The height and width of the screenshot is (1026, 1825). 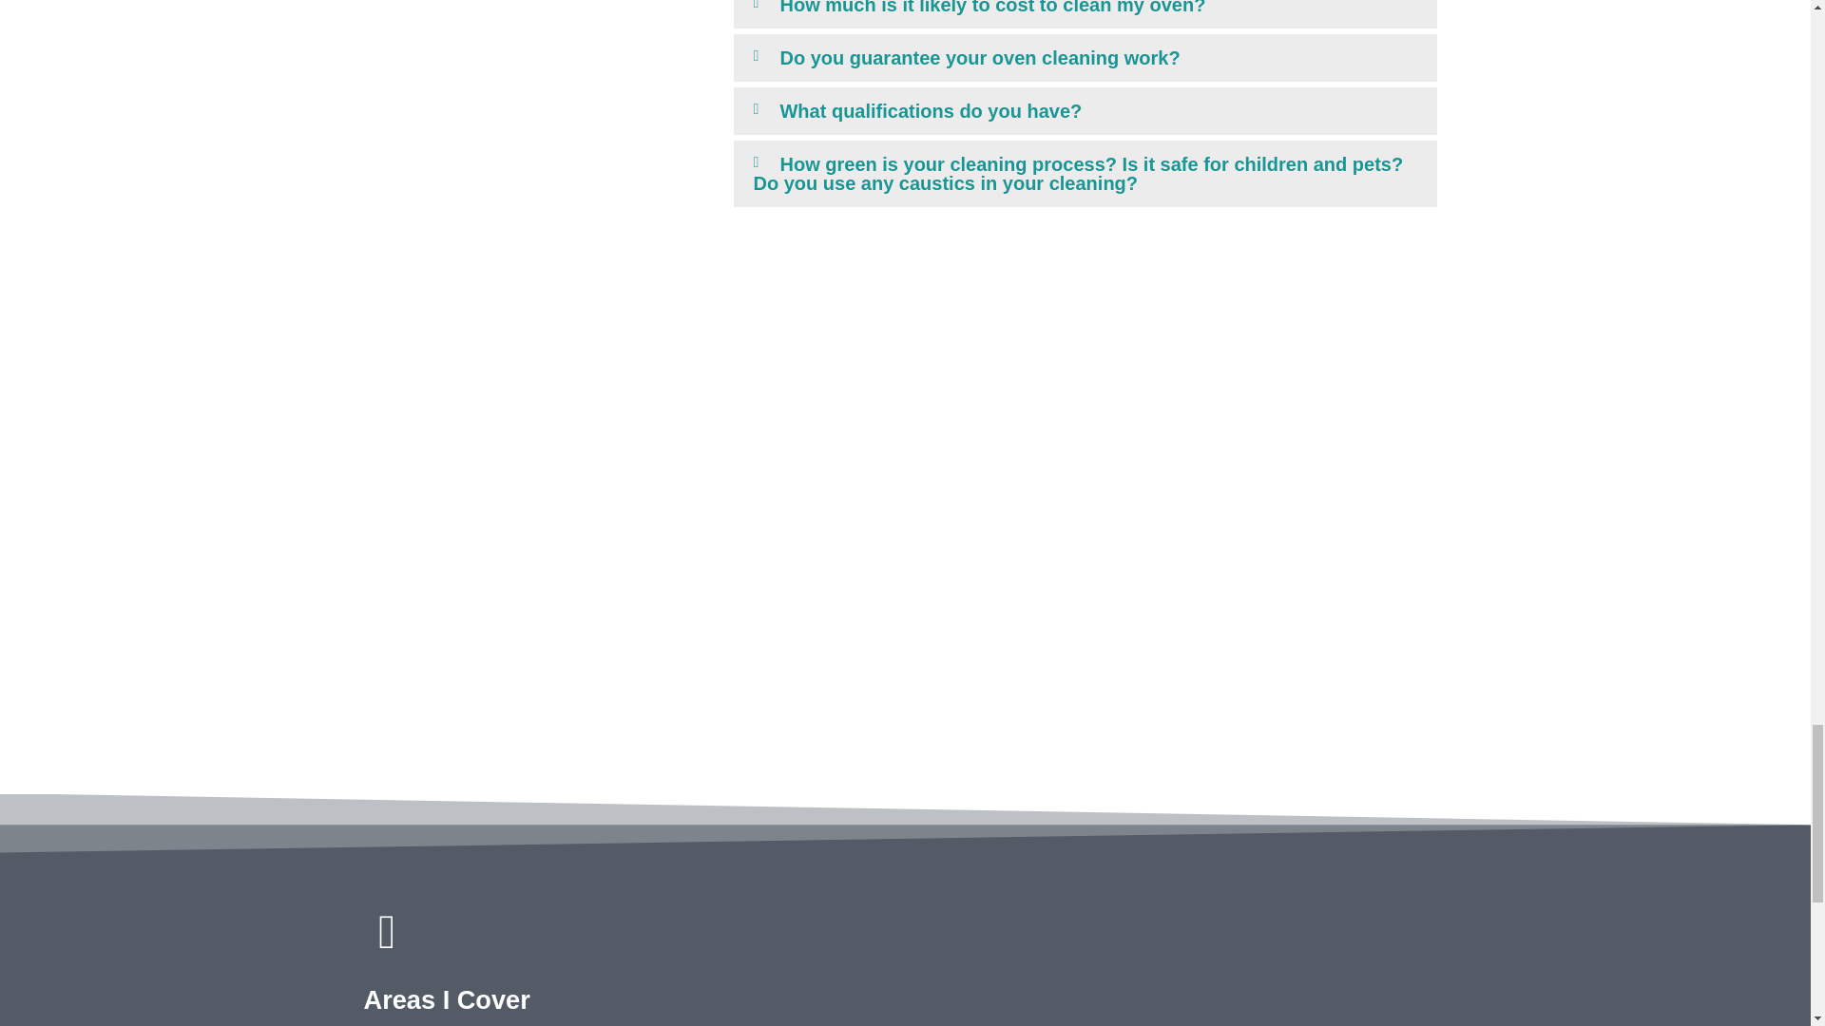 I want to click on What qualifications do you have?, so click(x=930, y=110).